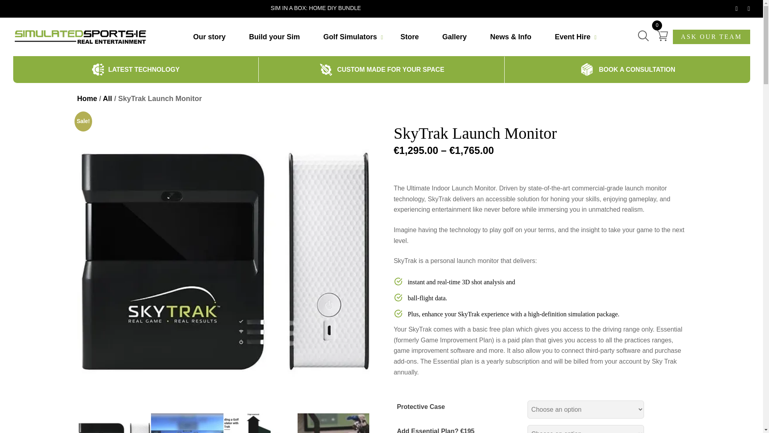 This screenshot has width=769, height=433. Describe the element at coordinates (274, 36) in the screenshot. I see `Build your Sim` at that location.